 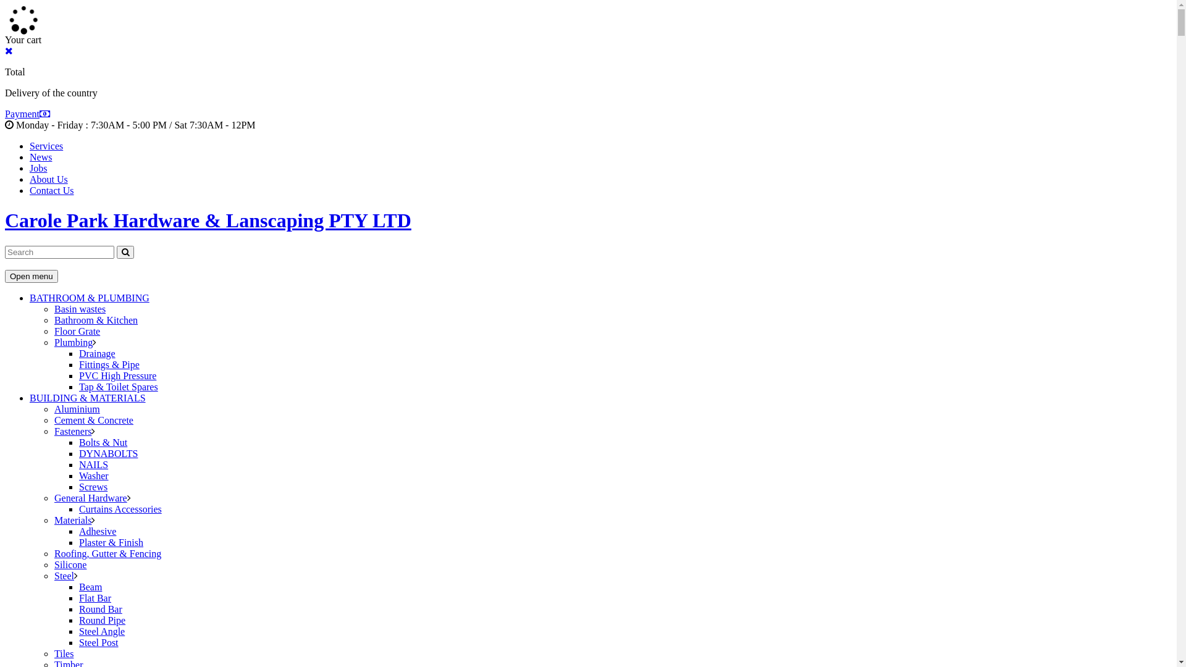 What do you see at coordinates (120, 509) in the screenshot?
I see `Curtains Accessories` at bounding box center [120, 509].